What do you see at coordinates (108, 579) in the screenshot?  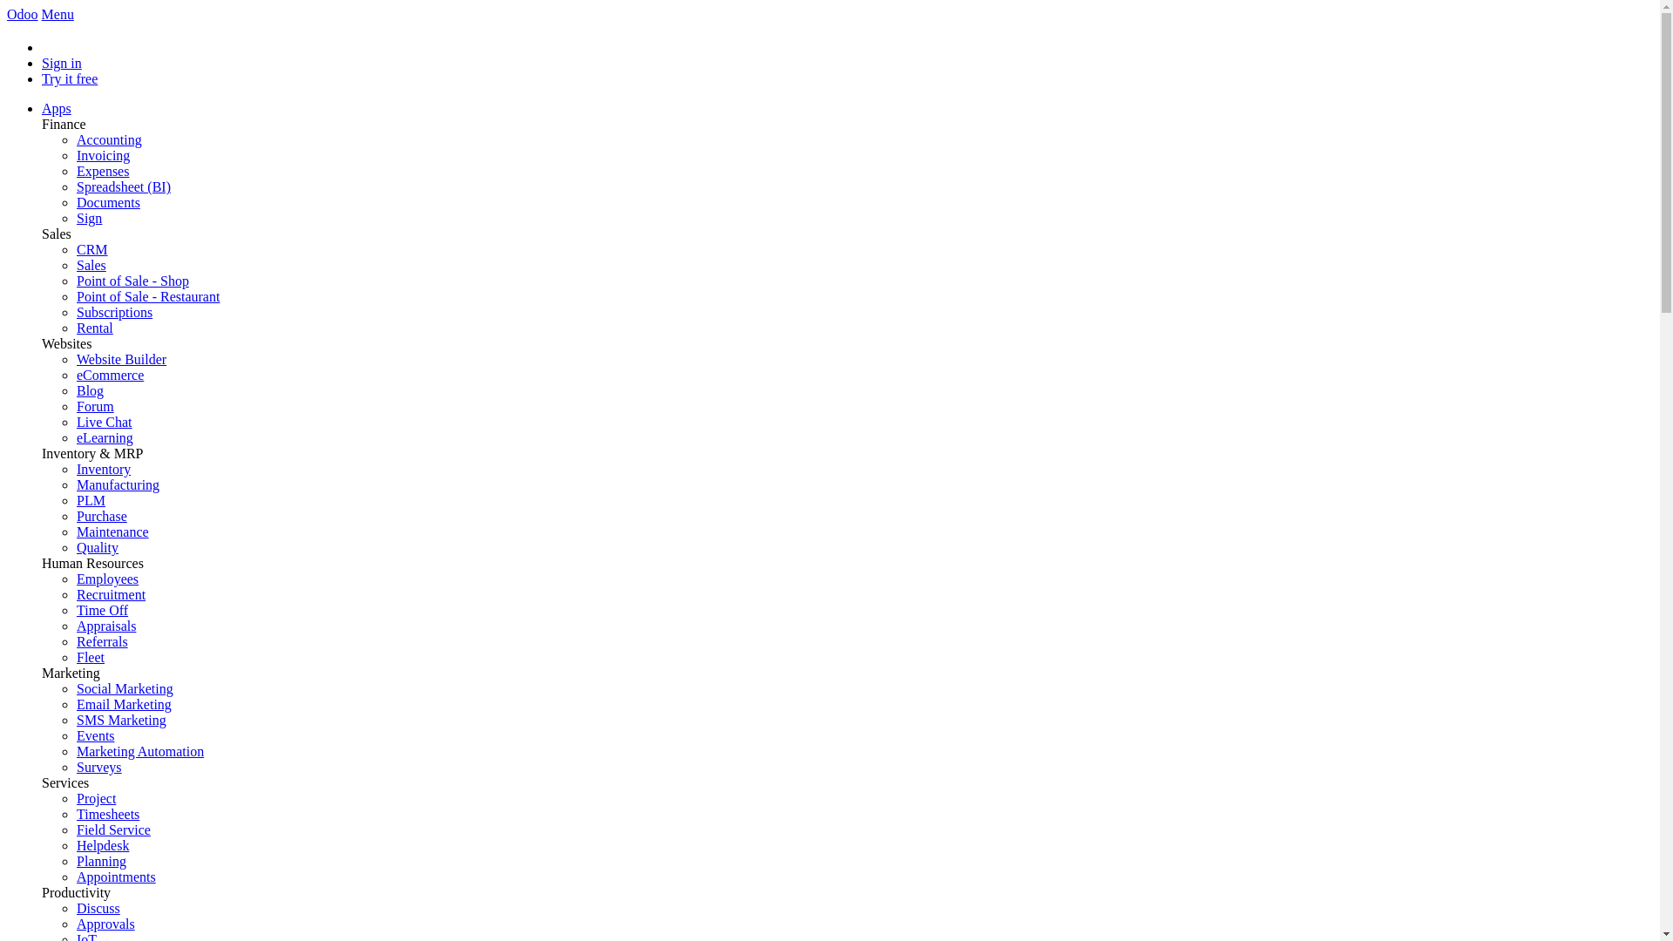 I see `Employees` at bounding box center [108, 579].